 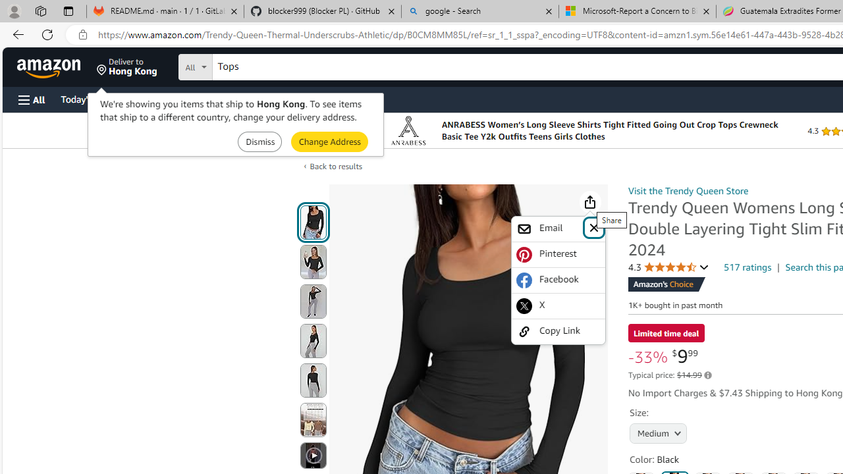 I want to click on Amazon, so click(x=50, y=67).